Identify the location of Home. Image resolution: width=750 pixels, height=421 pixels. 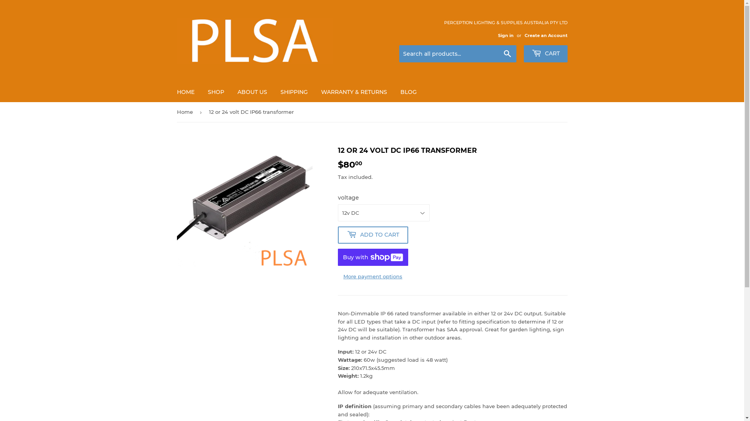
(186, 112).